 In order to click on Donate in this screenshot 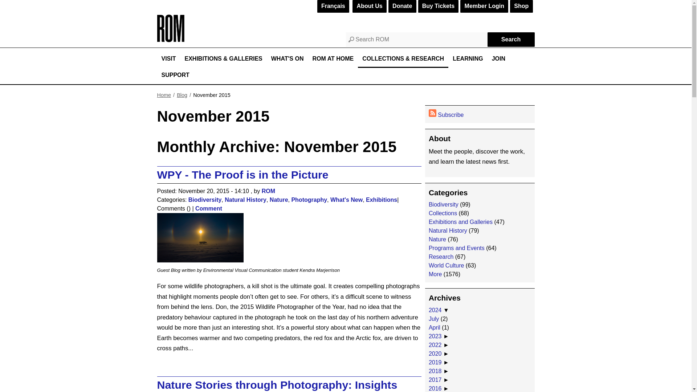, I will do `click(402, 6)`.